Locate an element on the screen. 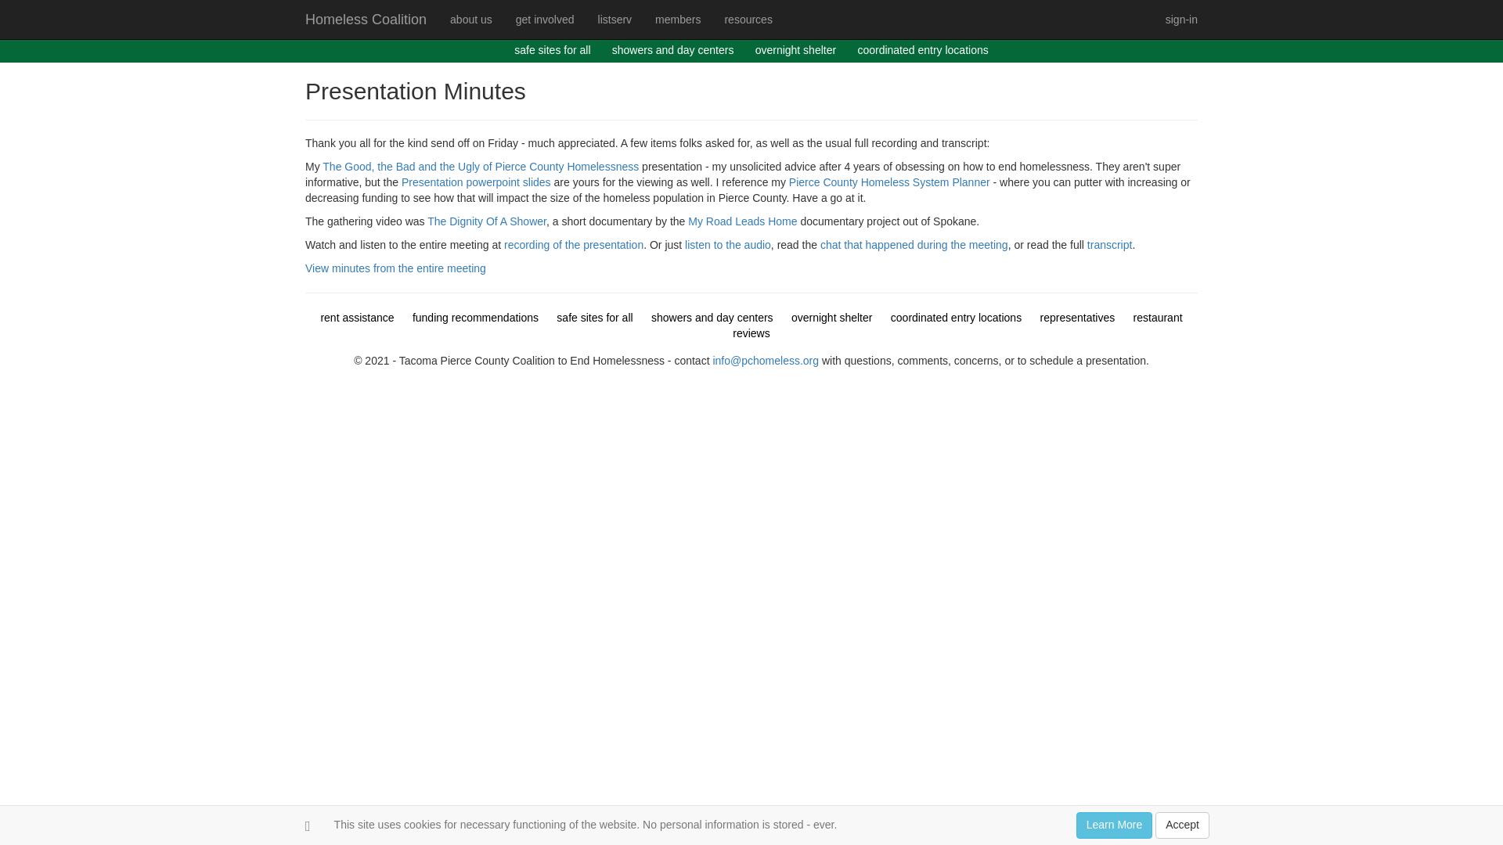 The height and width of the screenshot is (845, 1503). overnight shelter is located at coordinates (832, 318).